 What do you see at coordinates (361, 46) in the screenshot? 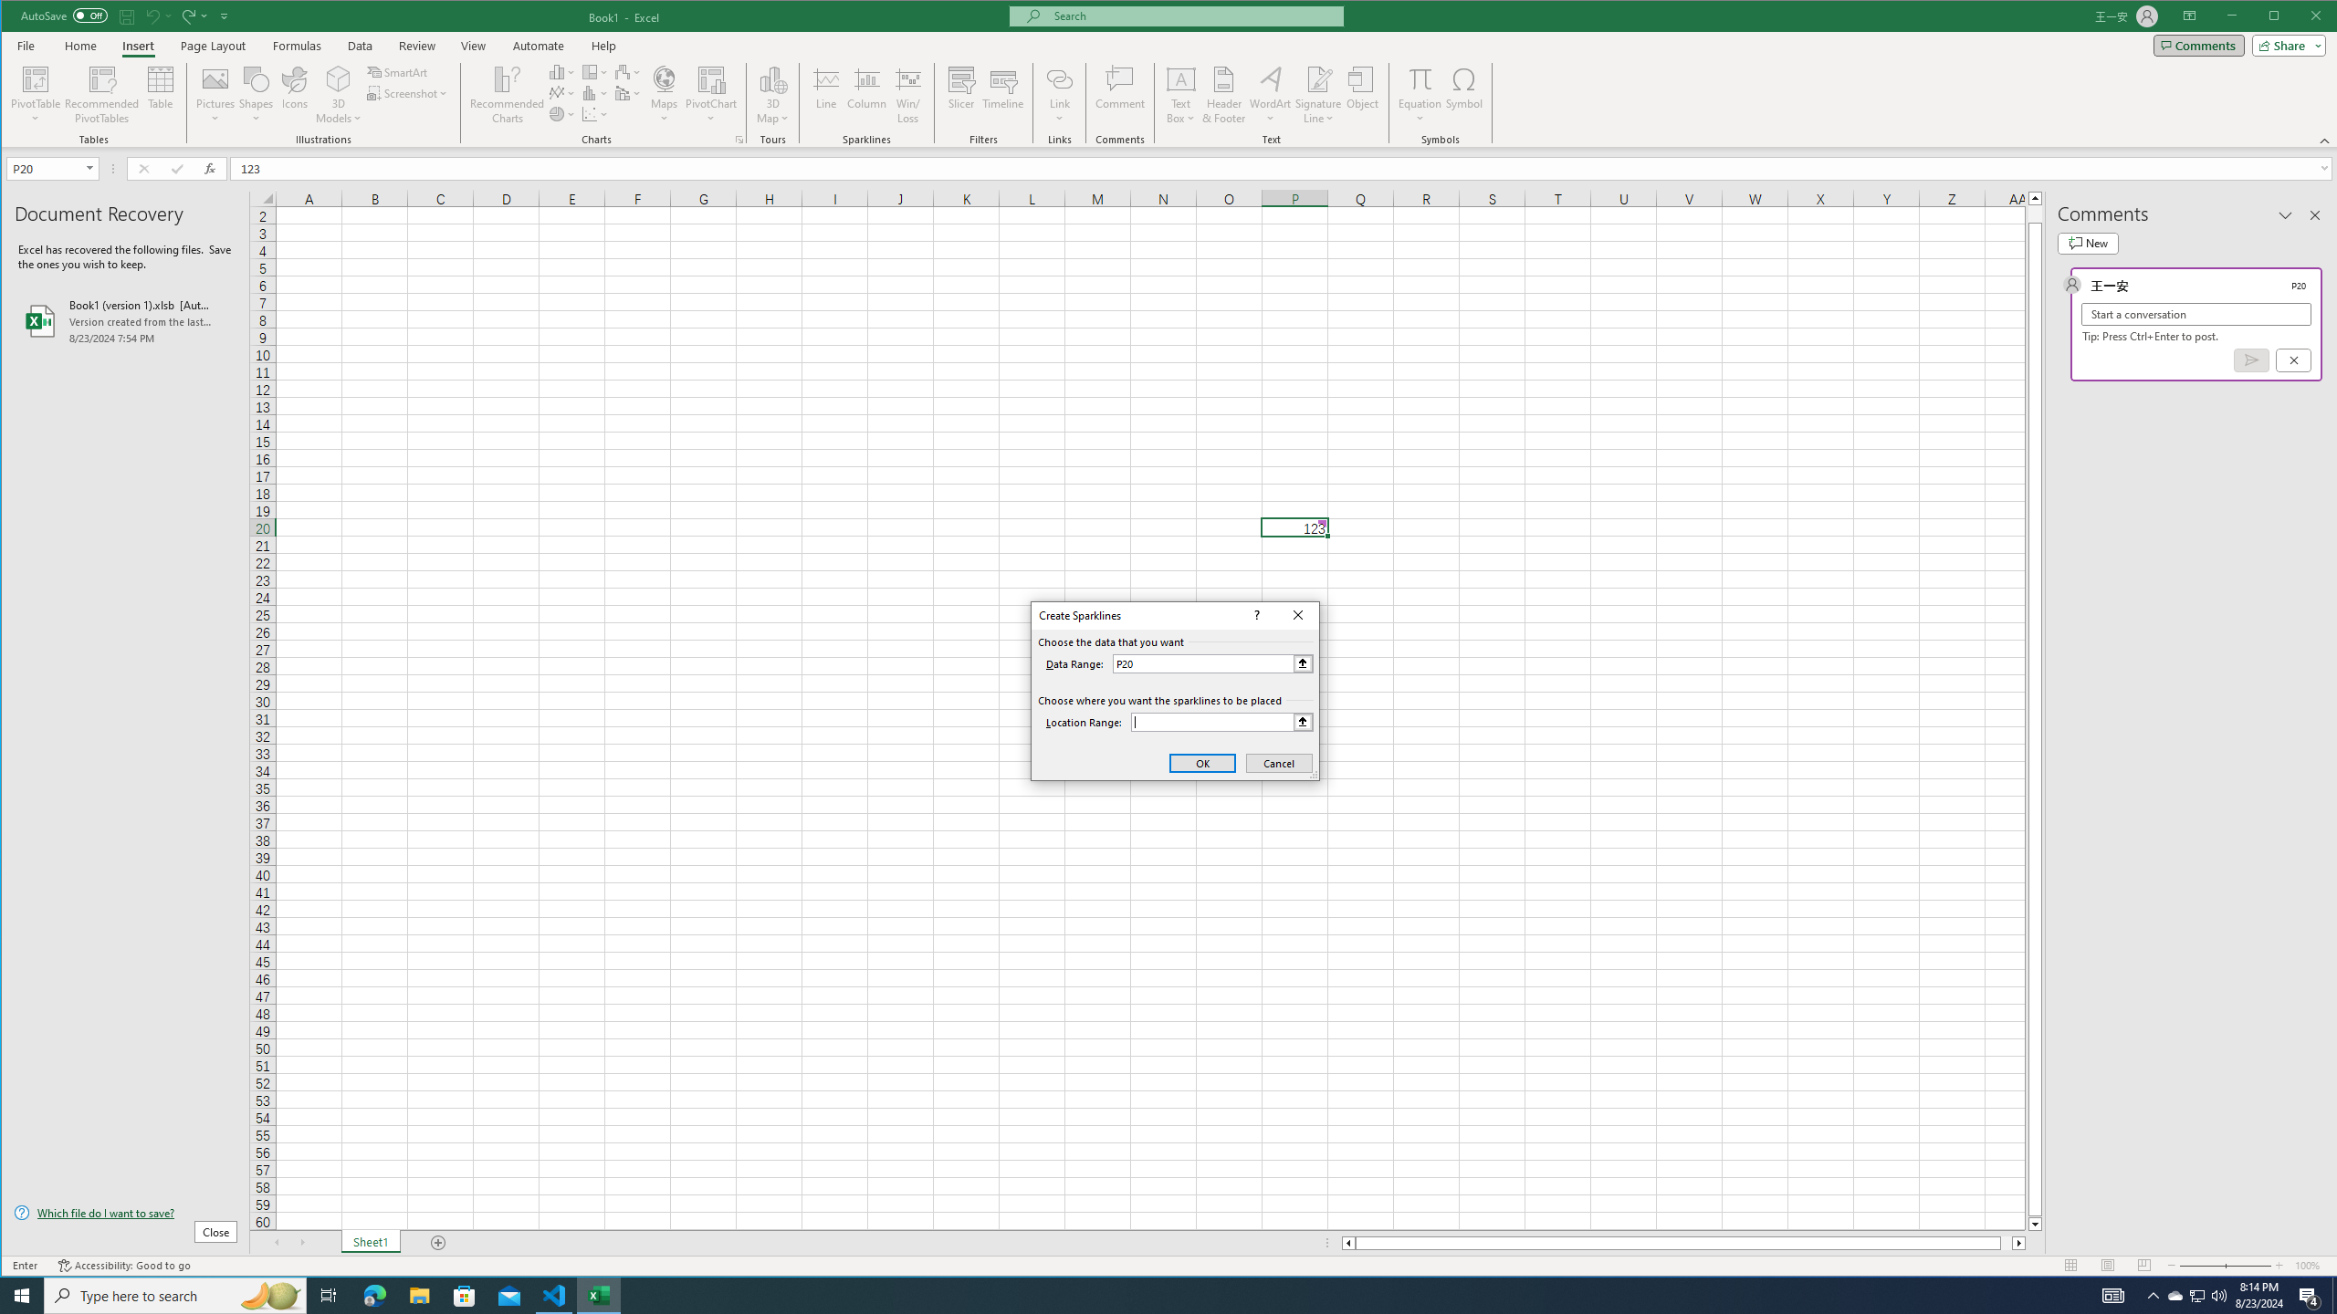
I see `Data` at bounding box center [361, 46].